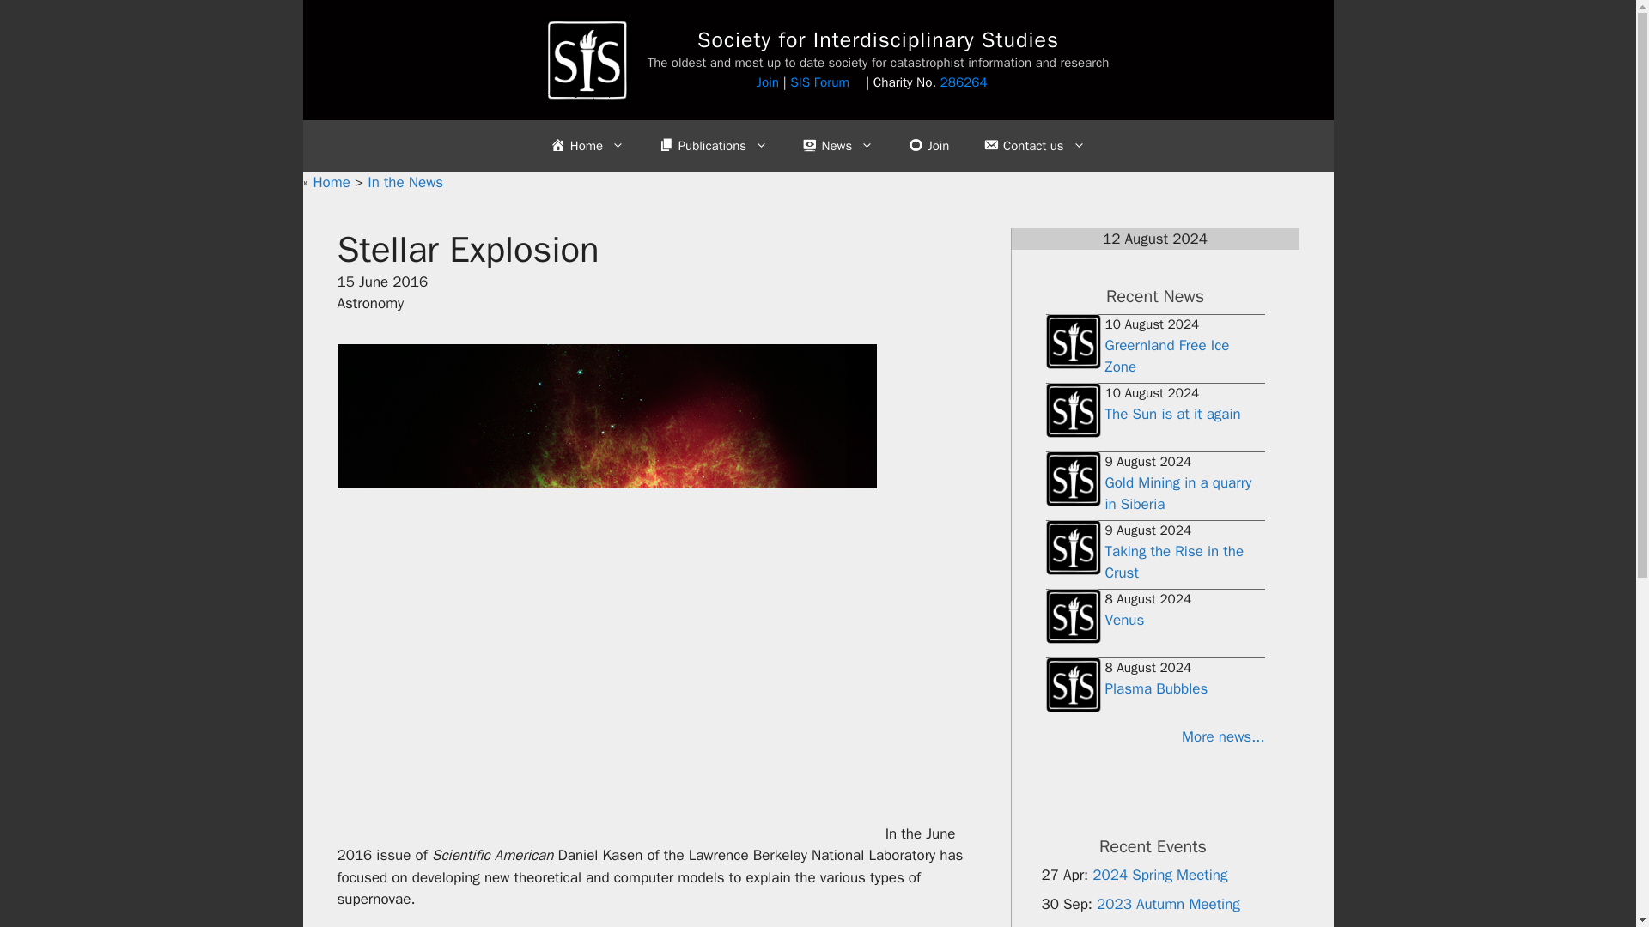 This screenshot has height=927, width=1649. Describe the element at coordinates (878, 39) in the screenshot. I see `Society for Interdisciplinary Studies` at that location.